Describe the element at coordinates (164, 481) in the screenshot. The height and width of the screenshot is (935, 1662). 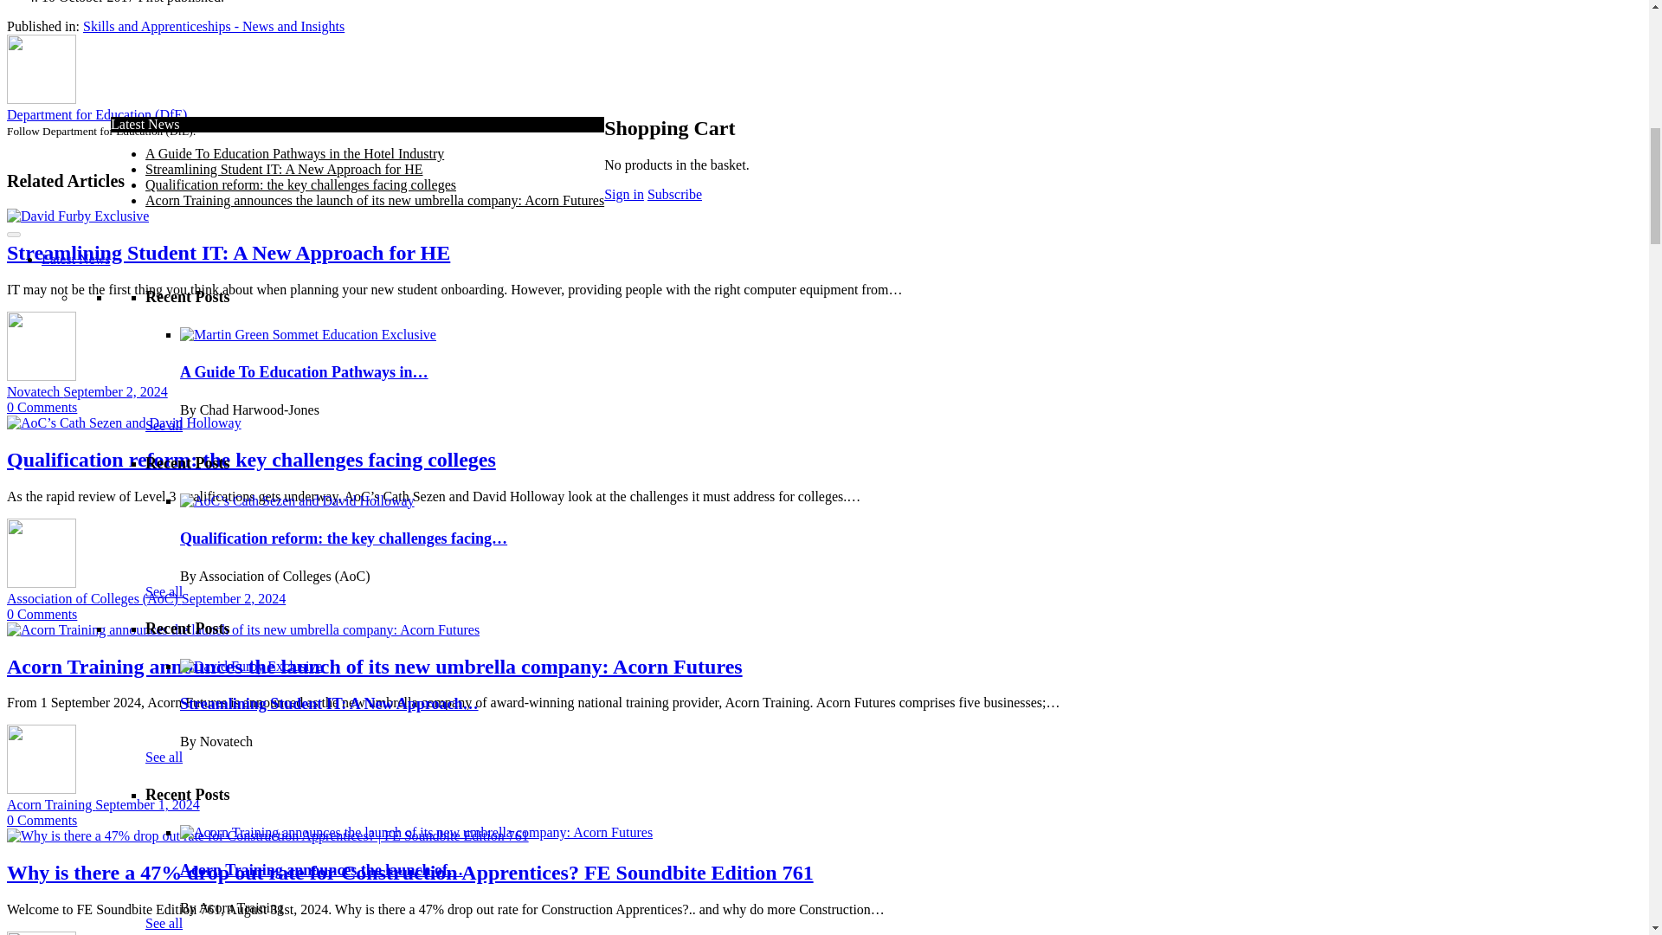
I see `See all` at that location.